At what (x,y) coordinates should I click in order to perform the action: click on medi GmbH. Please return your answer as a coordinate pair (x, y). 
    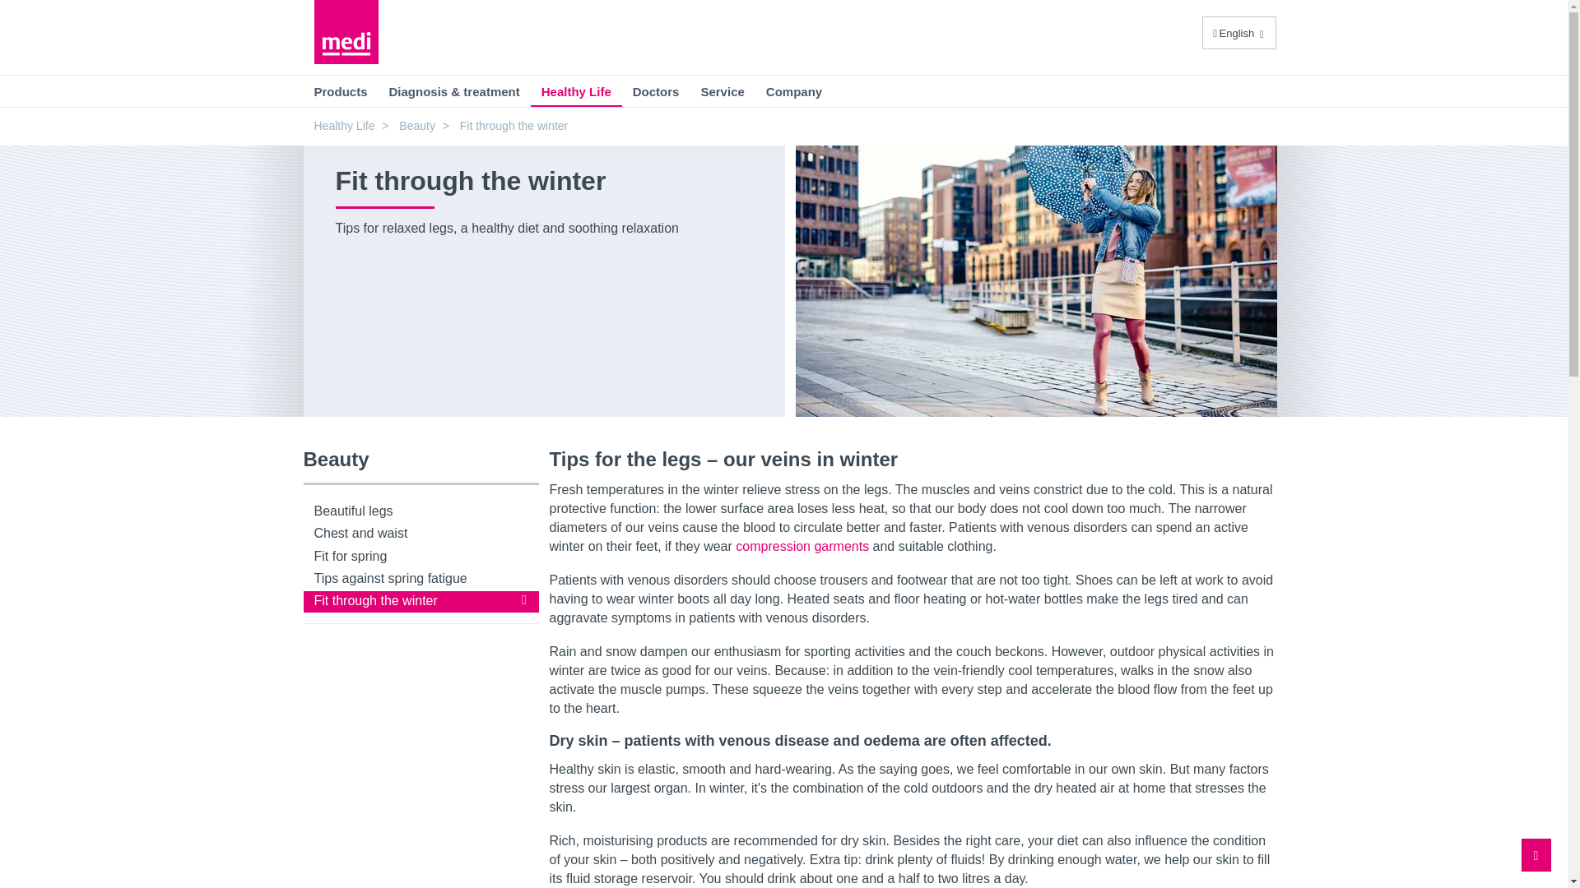
    Looking at the image, I should click on (346, 31).